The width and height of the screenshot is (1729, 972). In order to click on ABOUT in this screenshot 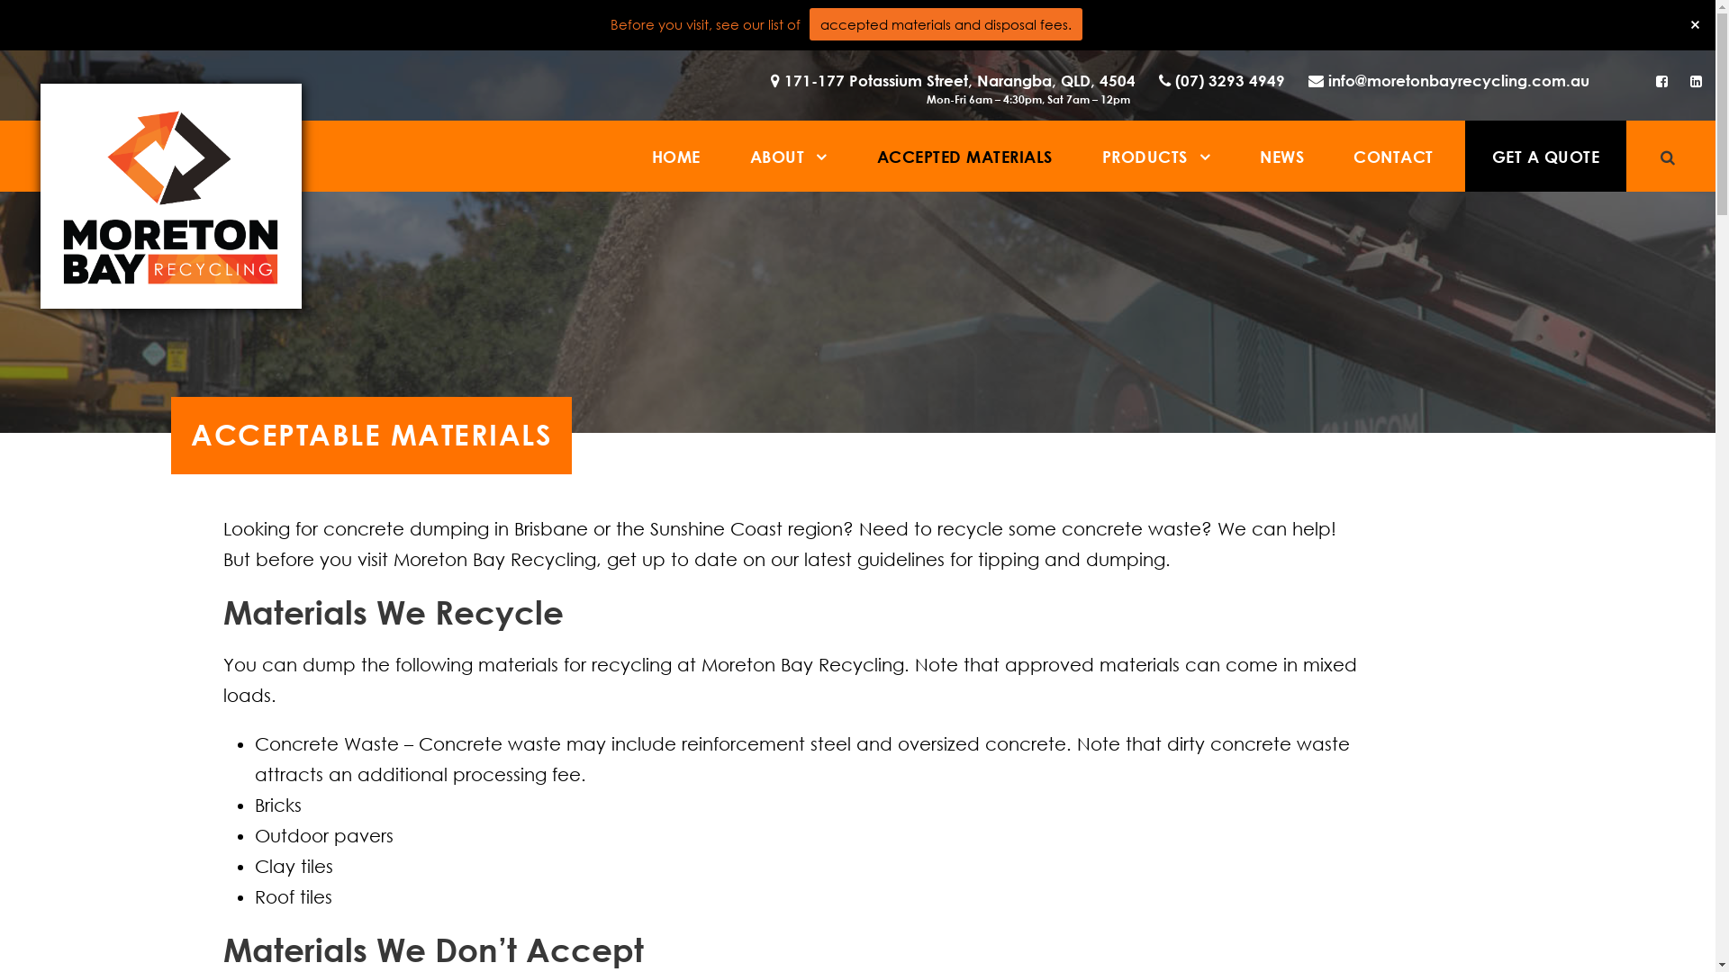, I will do `click(788, 157)`.